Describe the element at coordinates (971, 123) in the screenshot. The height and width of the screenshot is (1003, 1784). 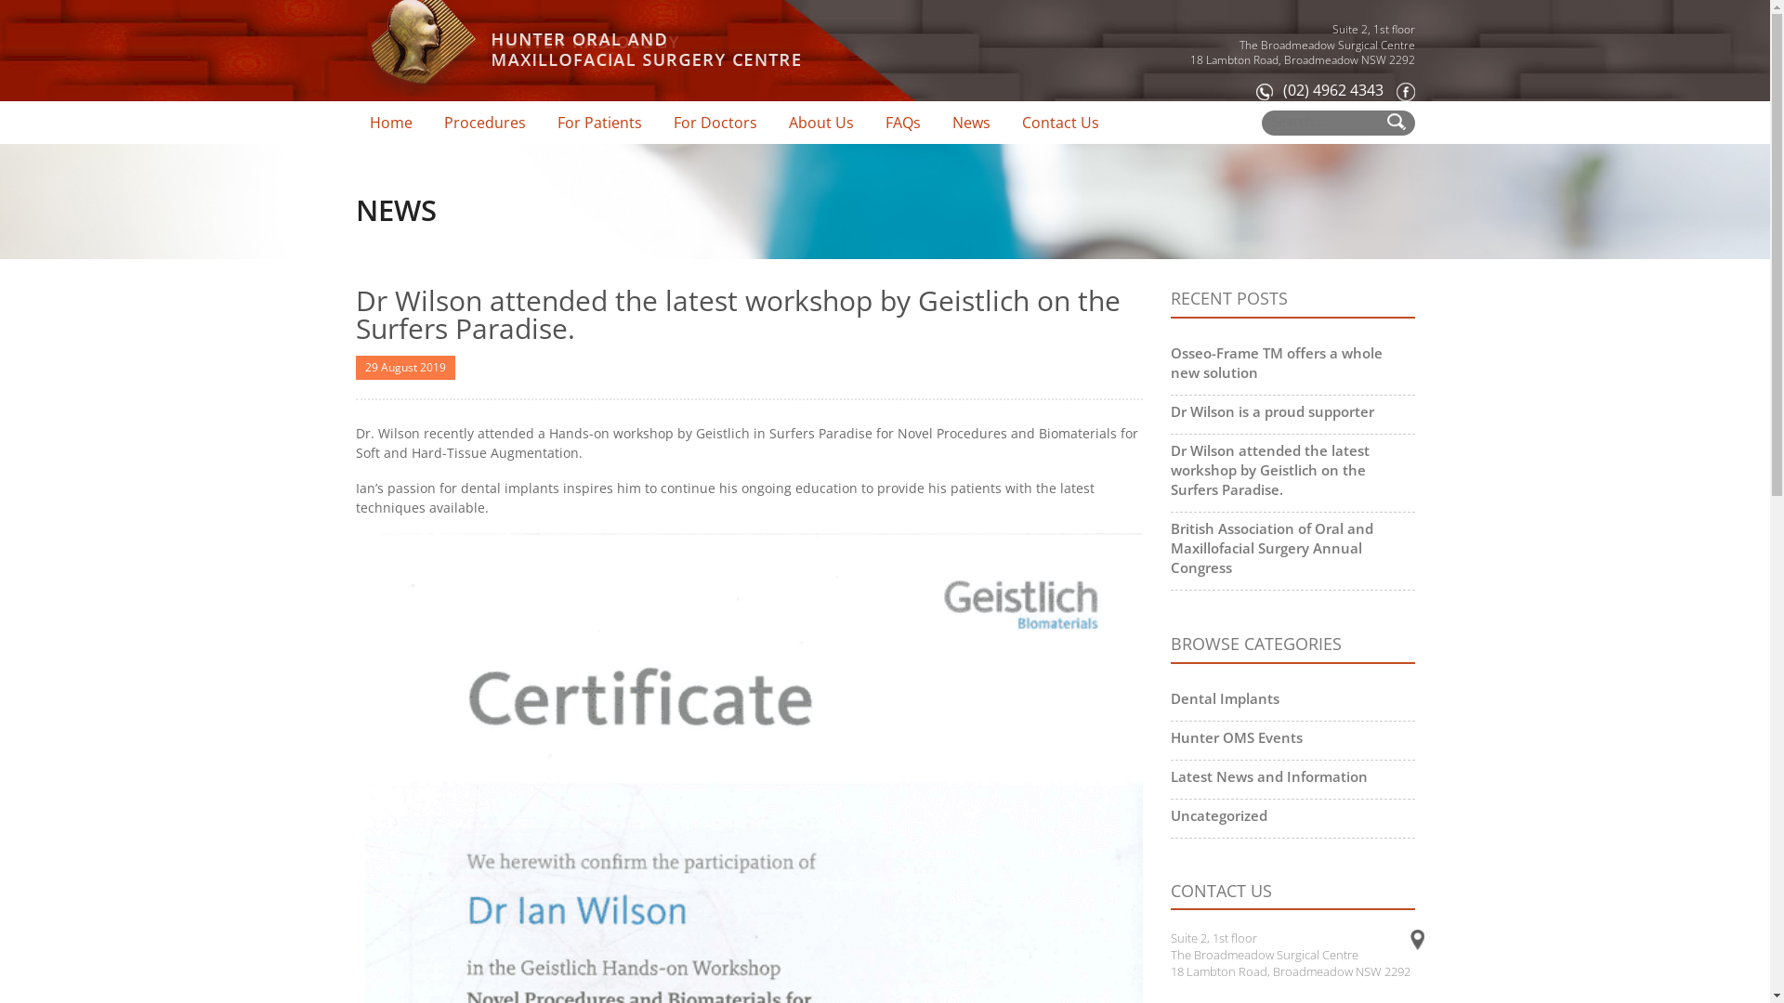
I see `News` at that location.